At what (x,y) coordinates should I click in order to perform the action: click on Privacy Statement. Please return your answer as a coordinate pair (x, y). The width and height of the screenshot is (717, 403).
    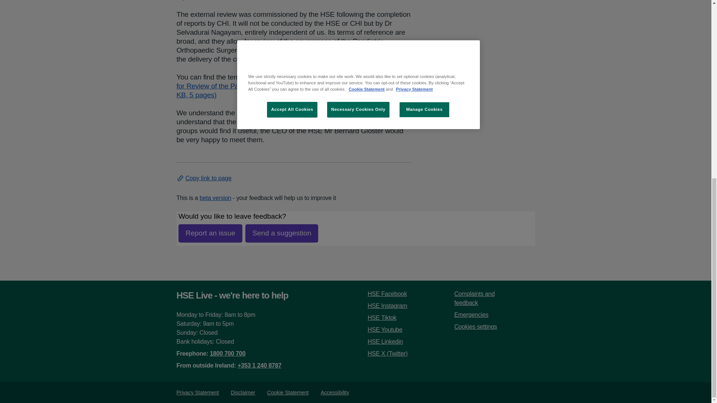
    Looking at the image, I should click on (197, 393).